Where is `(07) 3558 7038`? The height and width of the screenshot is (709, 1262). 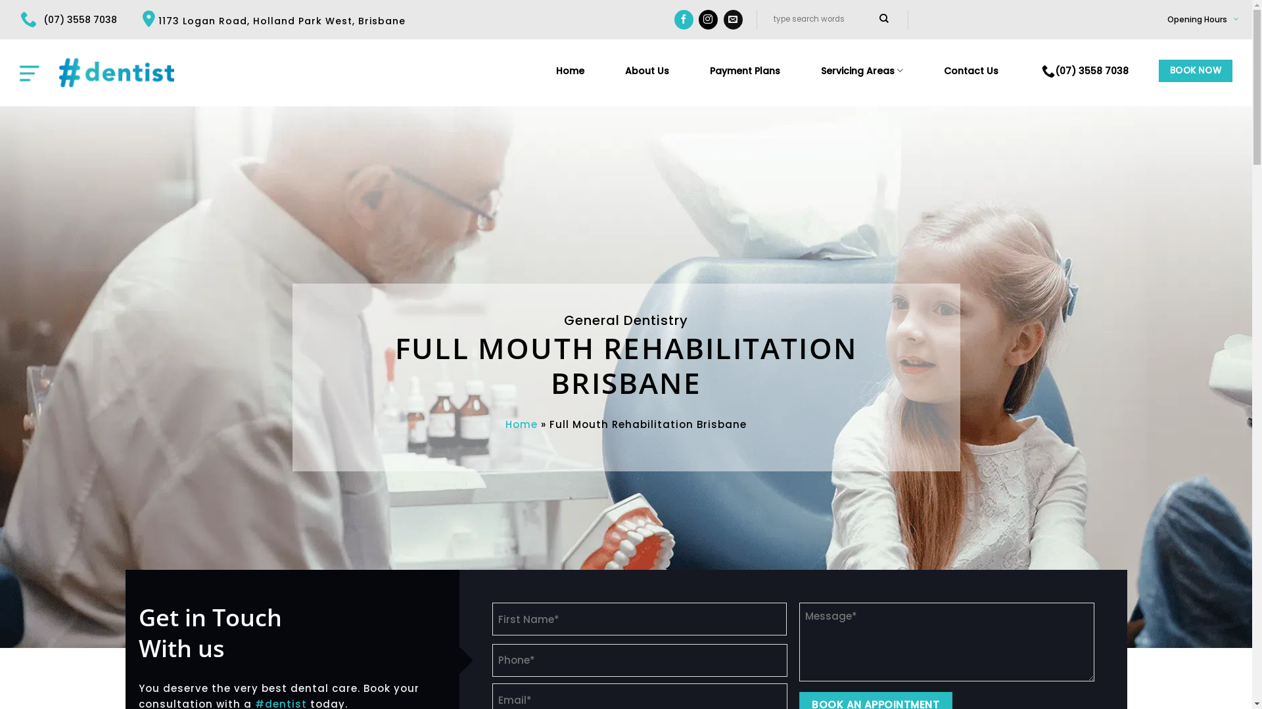
(07) 3558 7038 is located at coordinates (68, 20).